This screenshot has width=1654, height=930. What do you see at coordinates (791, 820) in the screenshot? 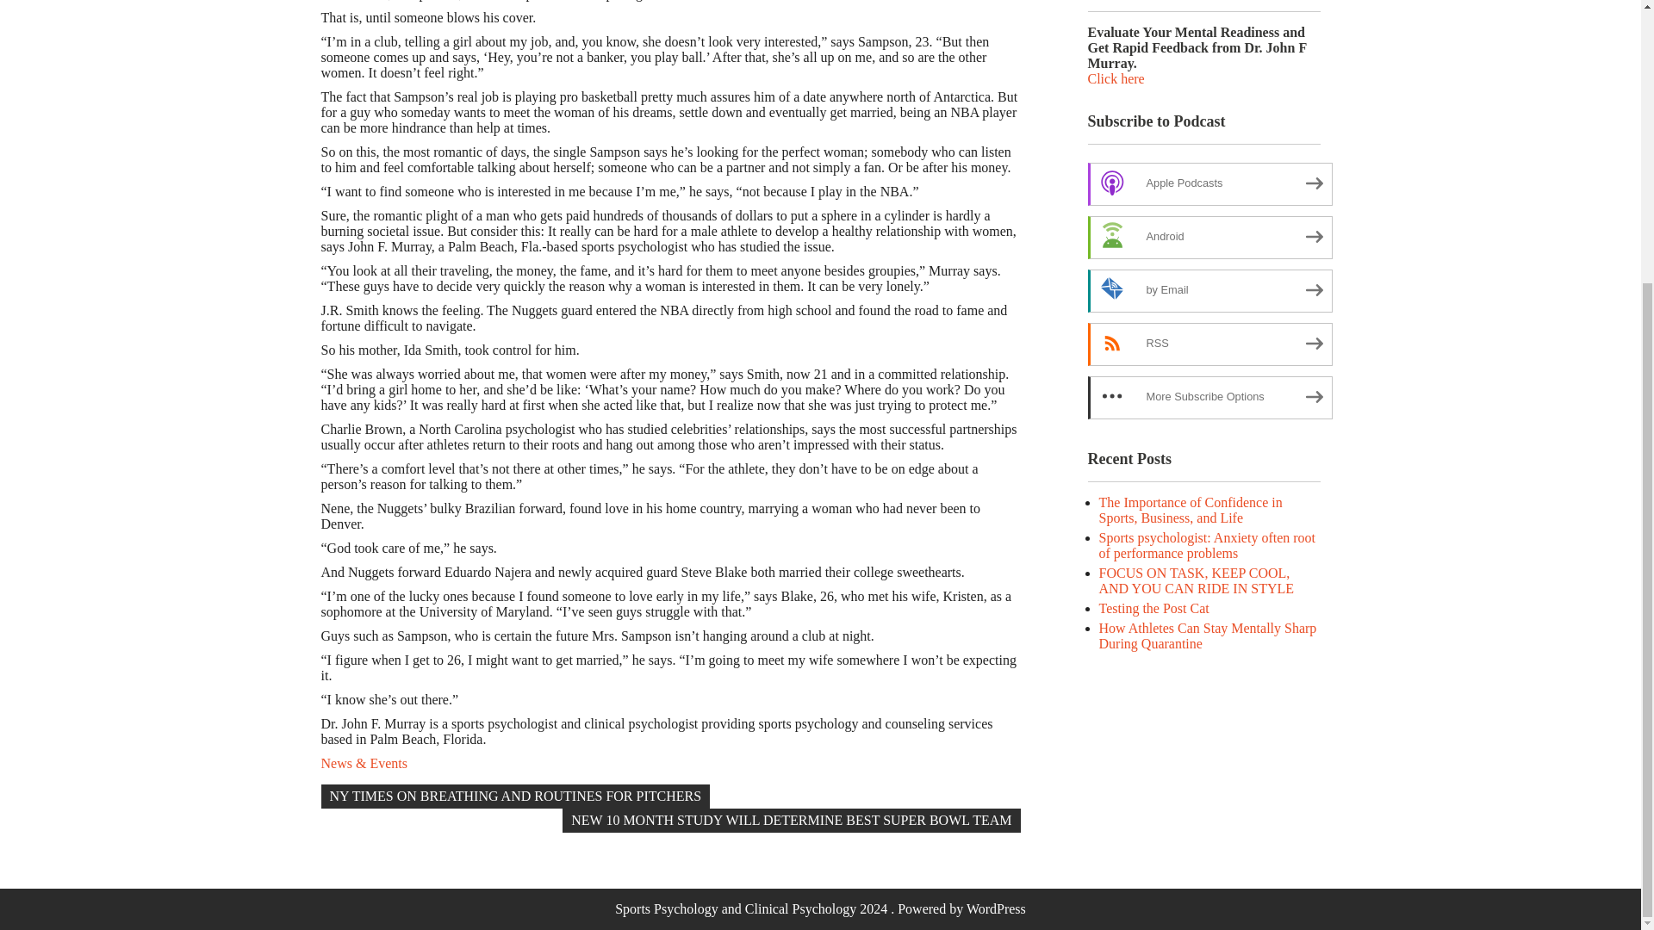
I see `NEW 10 MONTH STUDY WILL DETERMINE BEST SUPER BOWL TEAM` at bounding box center [791, 820].